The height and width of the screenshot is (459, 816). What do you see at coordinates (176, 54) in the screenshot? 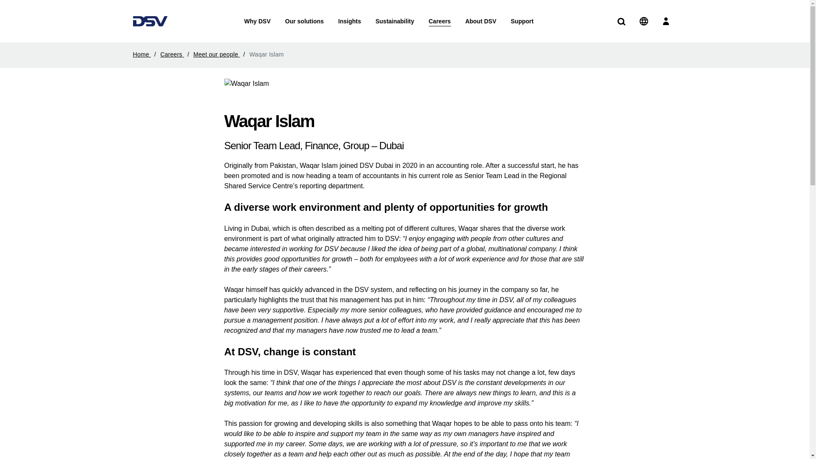
I see `Careers` at bounding box center [176, 54].